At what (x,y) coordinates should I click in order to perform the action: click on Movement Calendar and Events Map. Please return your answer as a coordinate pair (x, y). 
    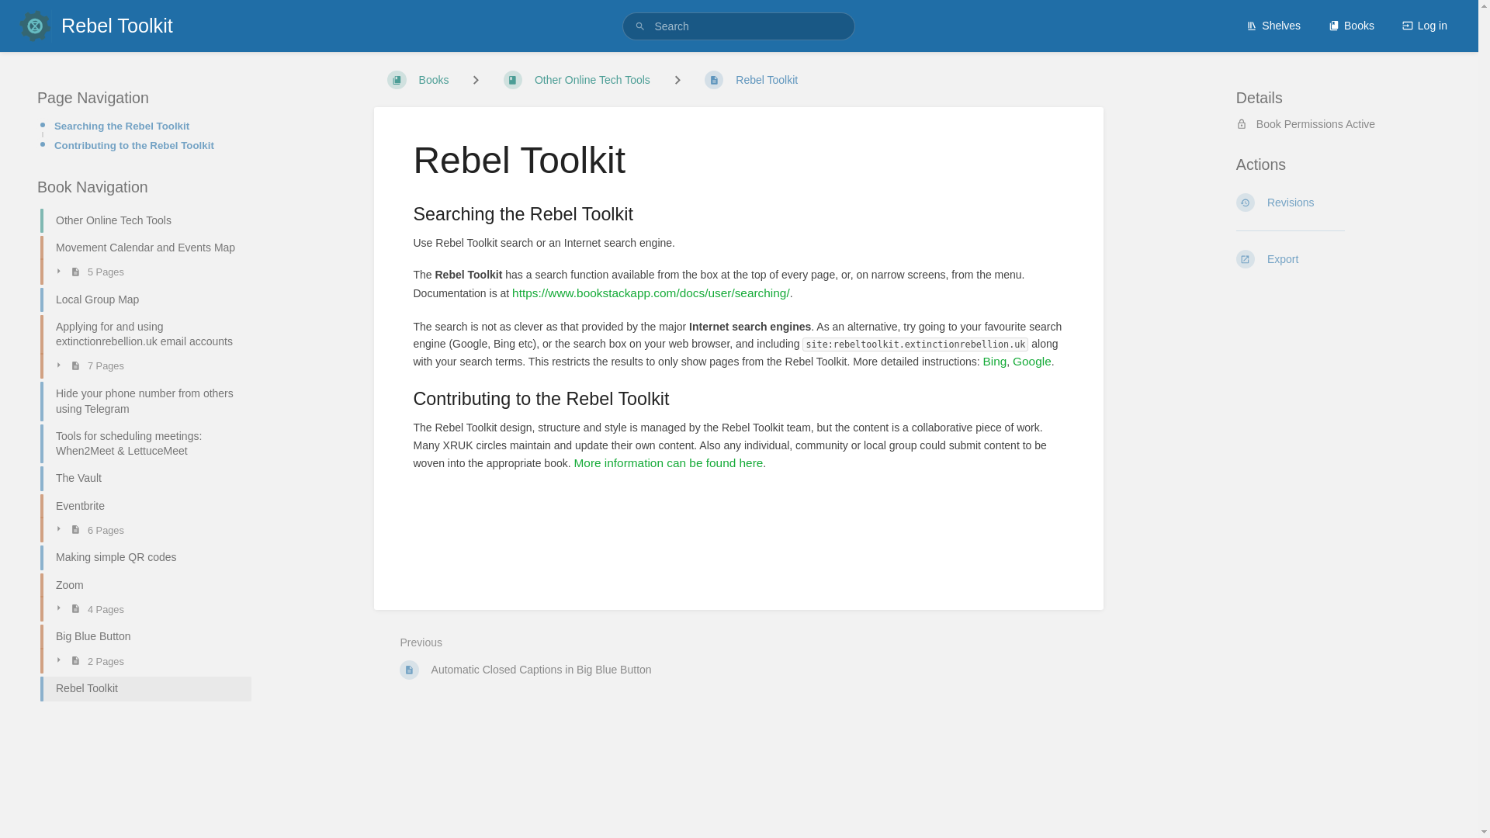
    Looking at the image, I should click on (140, 248).